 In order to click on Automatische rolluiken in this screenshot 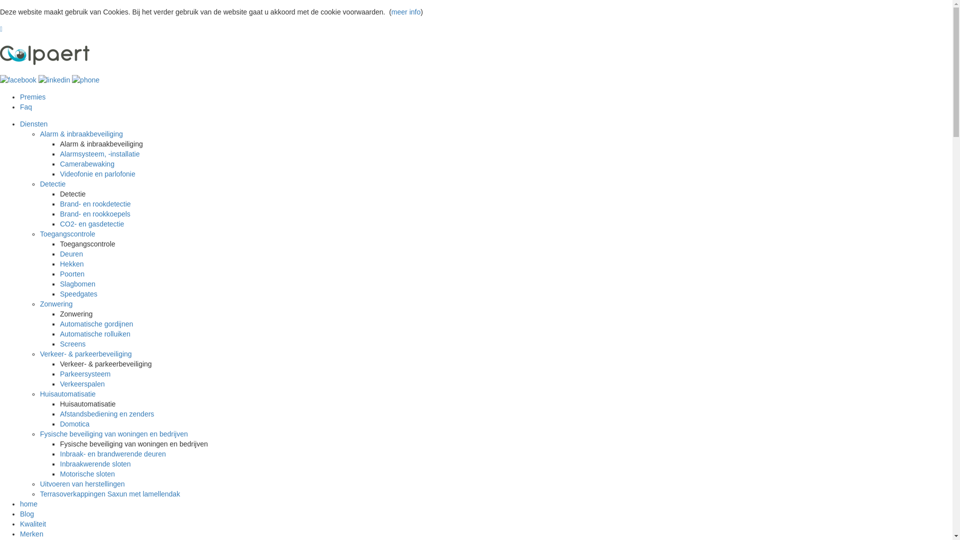, I will do `click(95, 334)`.